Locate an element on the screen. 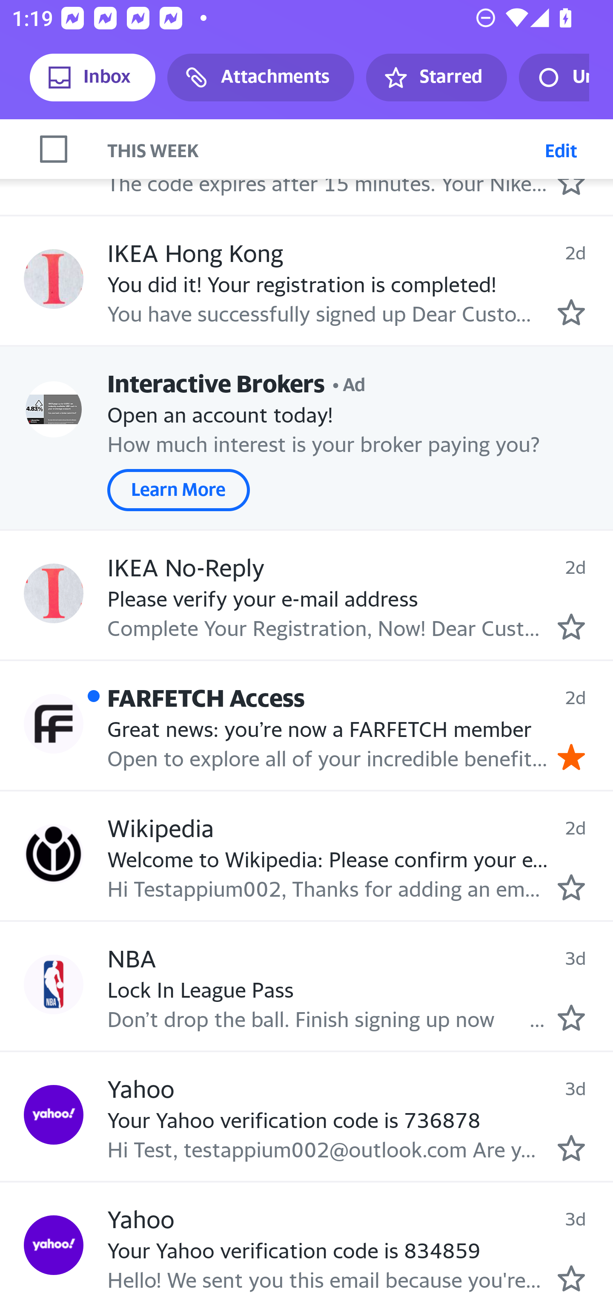 Image resolution: width=613 pixels, height=1295 pixels. Profile
Wikipedia is located at coordinates (54, 855).